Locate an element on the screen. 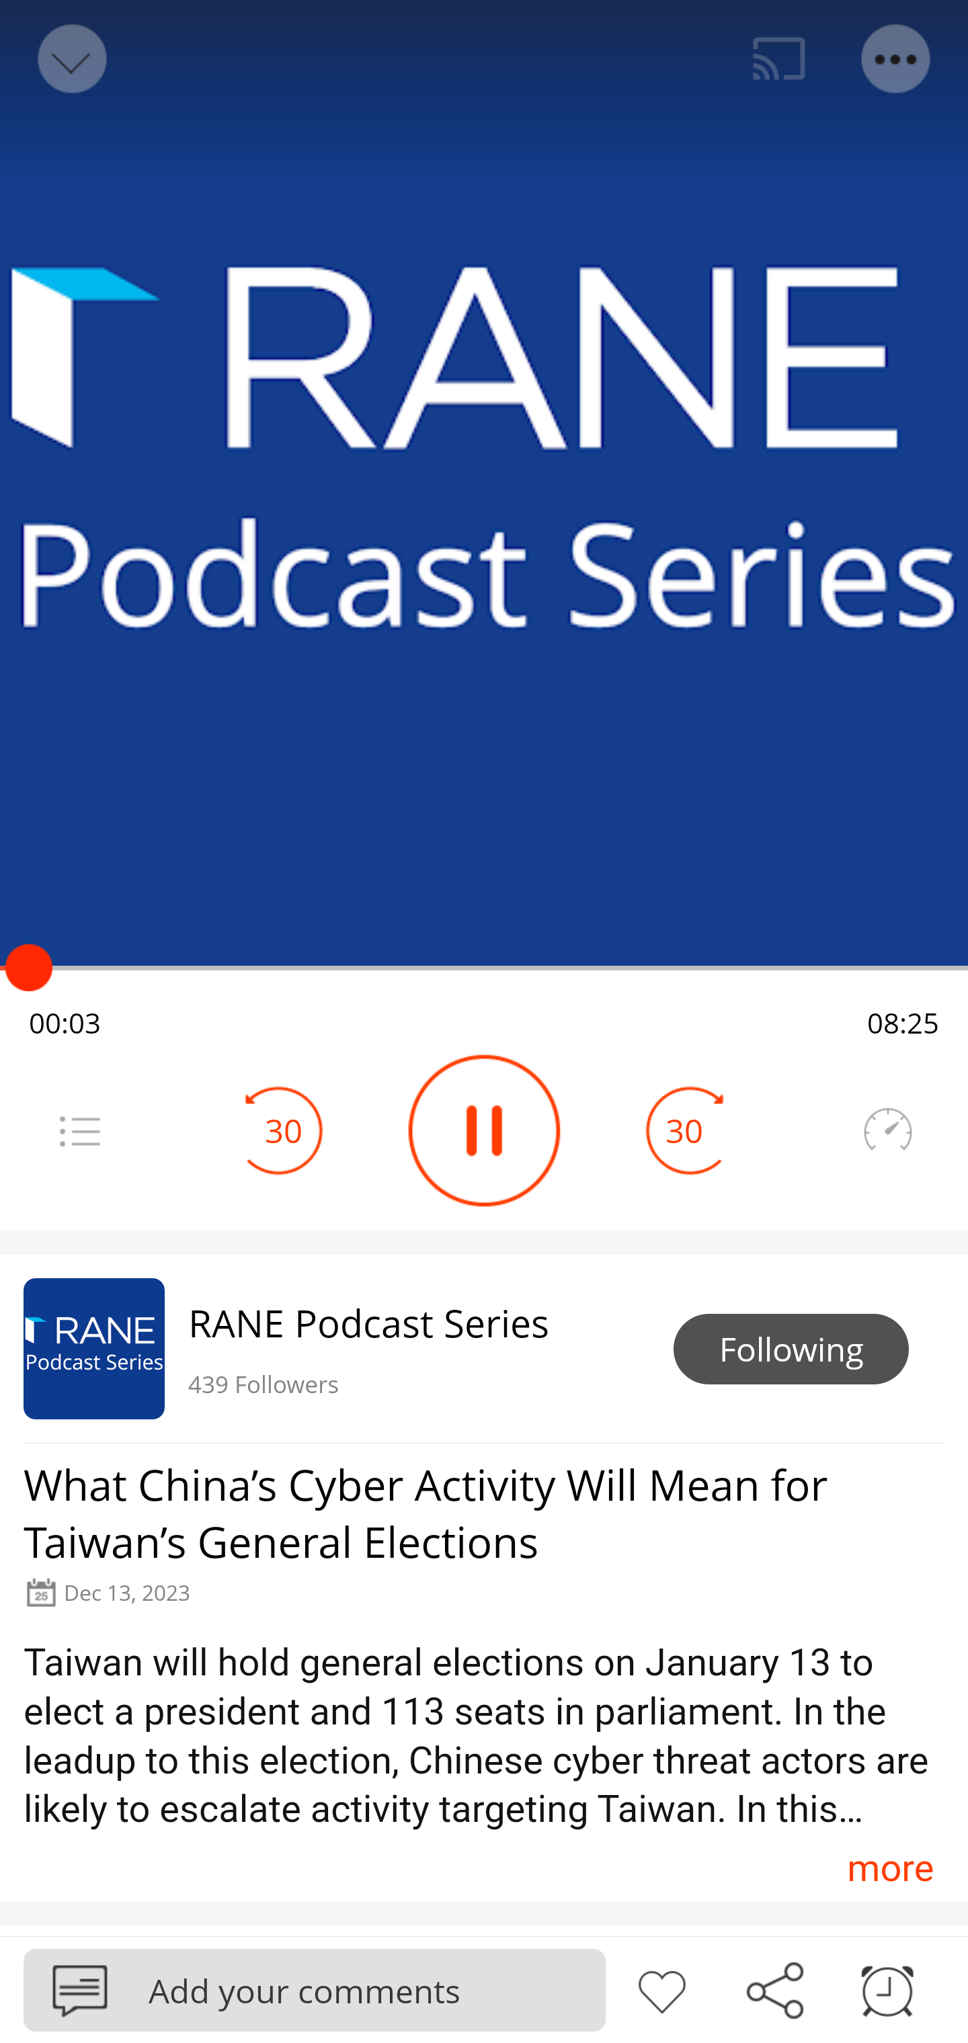 Image resolution: width=968 pixels, height=2043 pixels. Like is located at coordinates (661, 1989).